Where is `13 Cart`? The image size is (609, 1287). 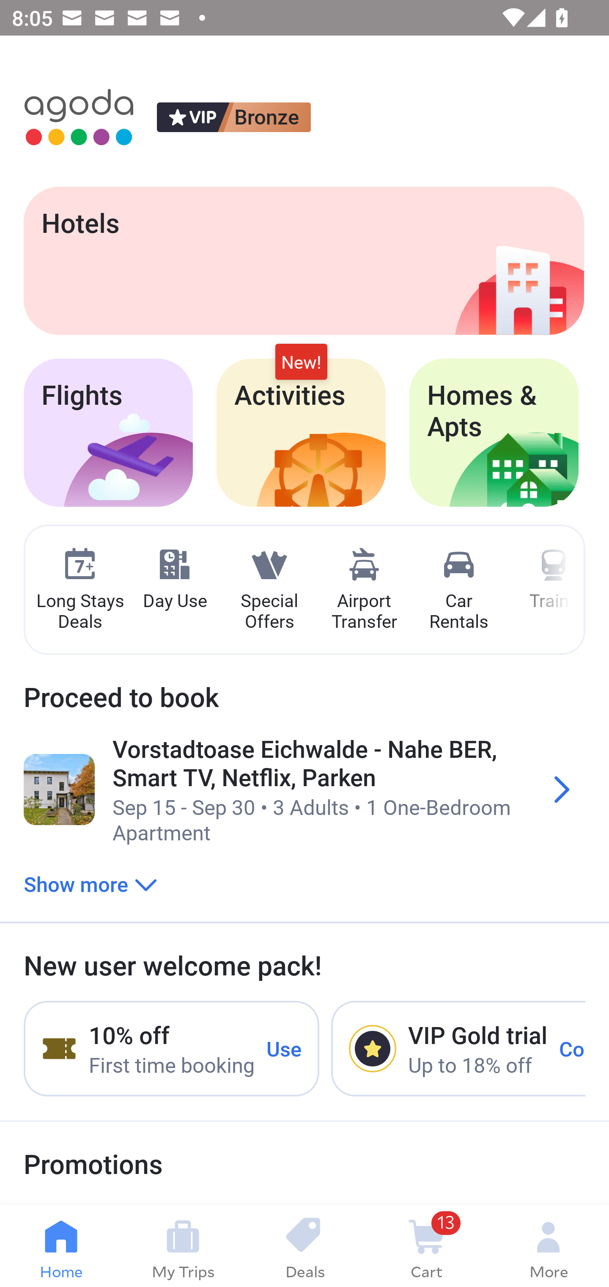 13 Cart is located at coordinates (426, 1246).